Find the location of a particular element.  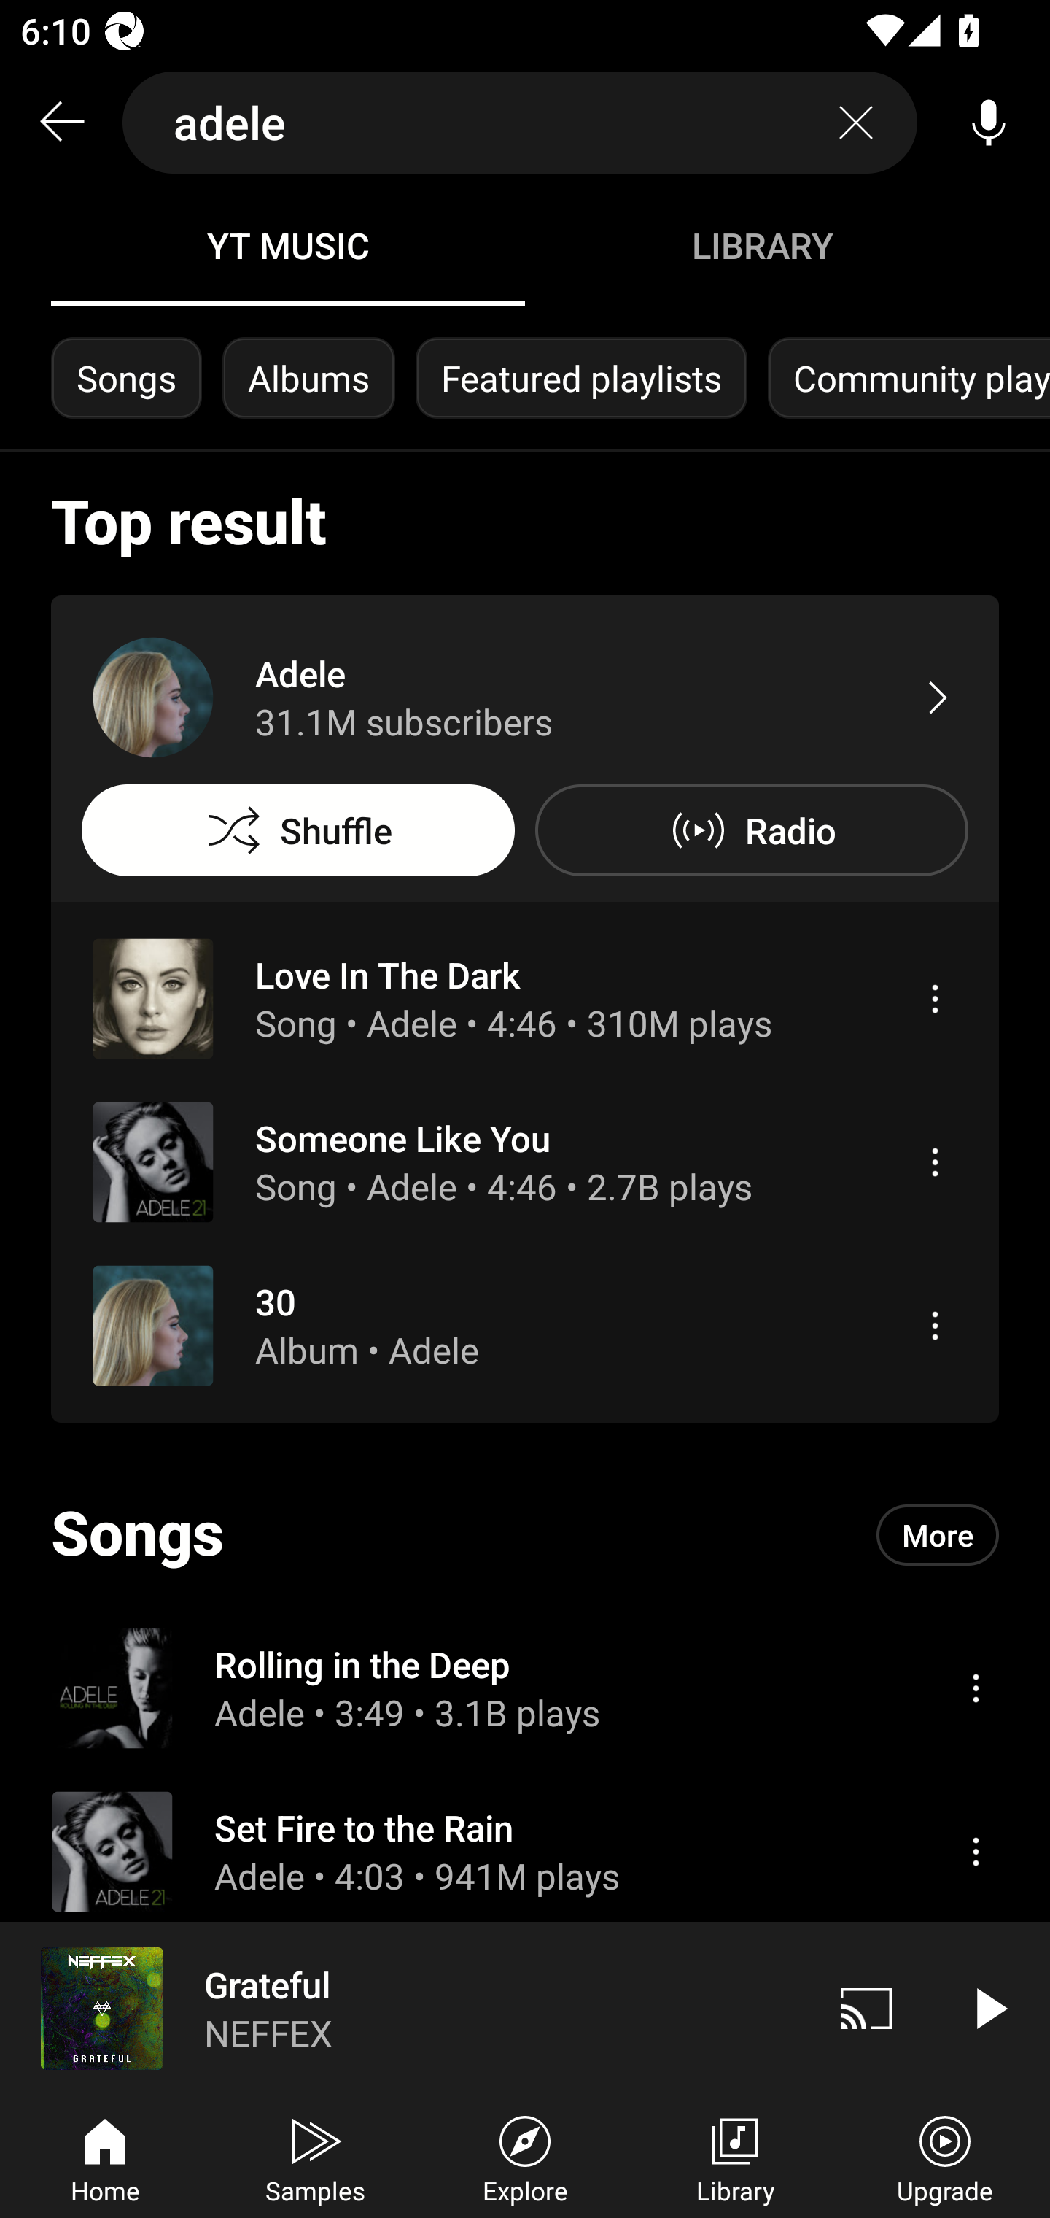

Songs More More is located at coordinates (525, 1534).